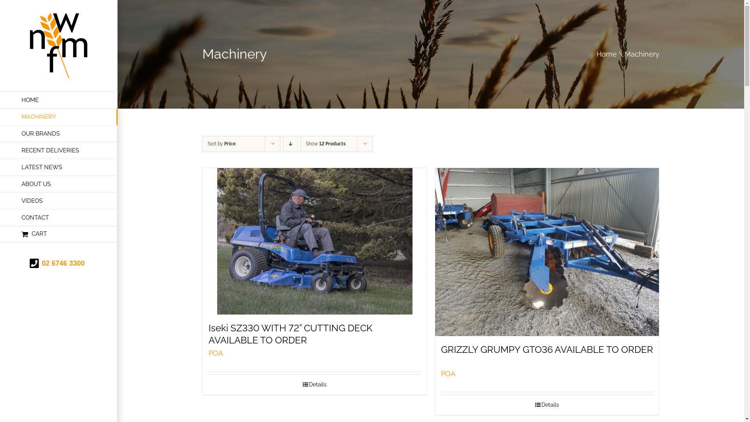 This screenshot has width=750, height=422. Describe the element at coordinates (59, 167) in the screenshot. I see `LATEST NEWS` at that location.